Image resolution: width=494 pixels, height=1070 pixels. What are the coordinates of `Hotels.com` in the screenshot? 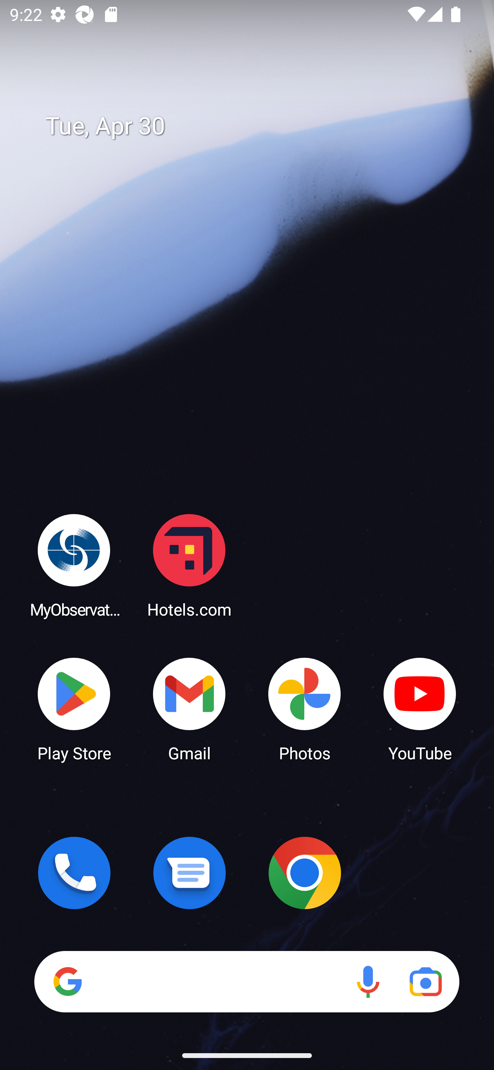 It's located at (189, 565).